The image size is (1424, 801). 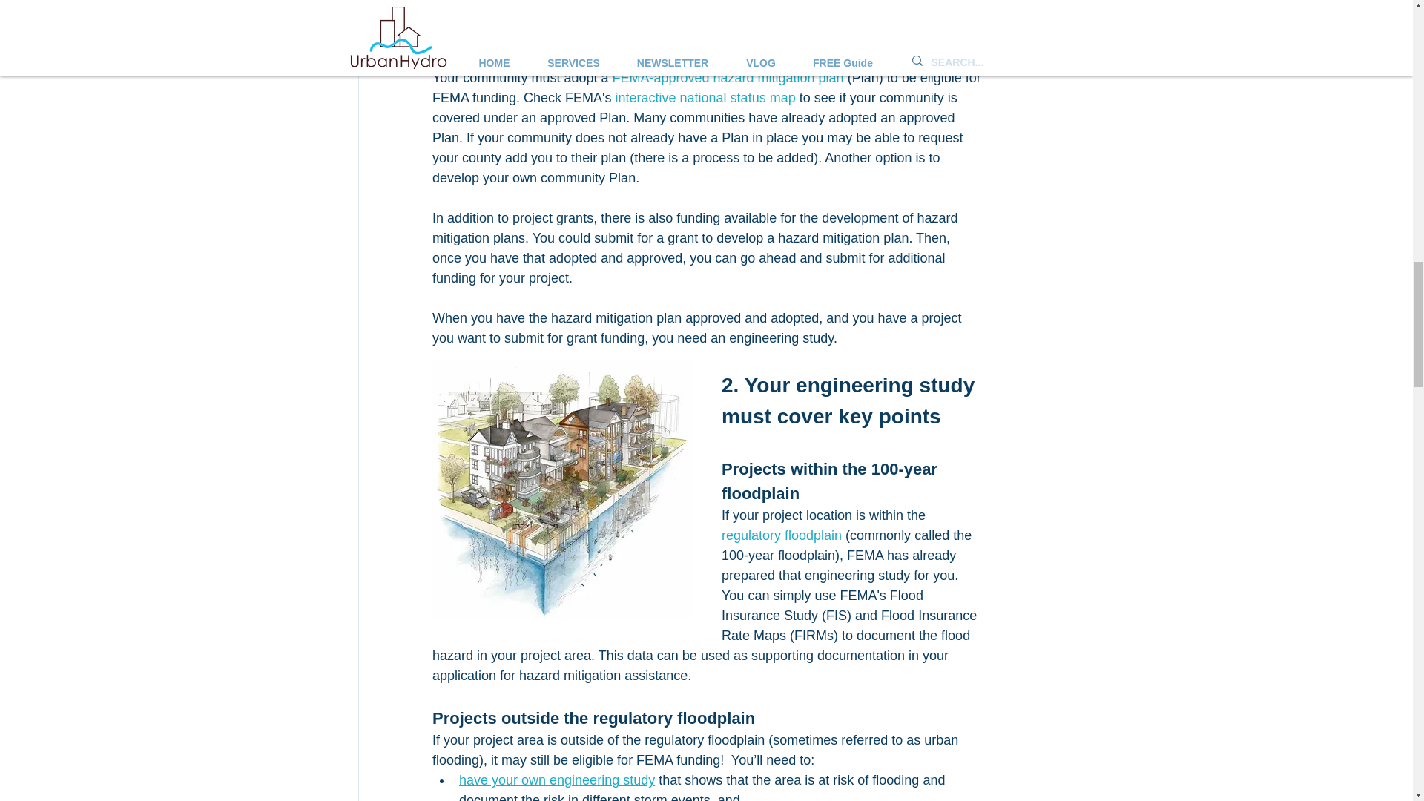 What do you see at coordinates (727, 77) in the screenshot?
I see `FEMA-approved hazard mitigation plan` at bounding box center [727, 77].